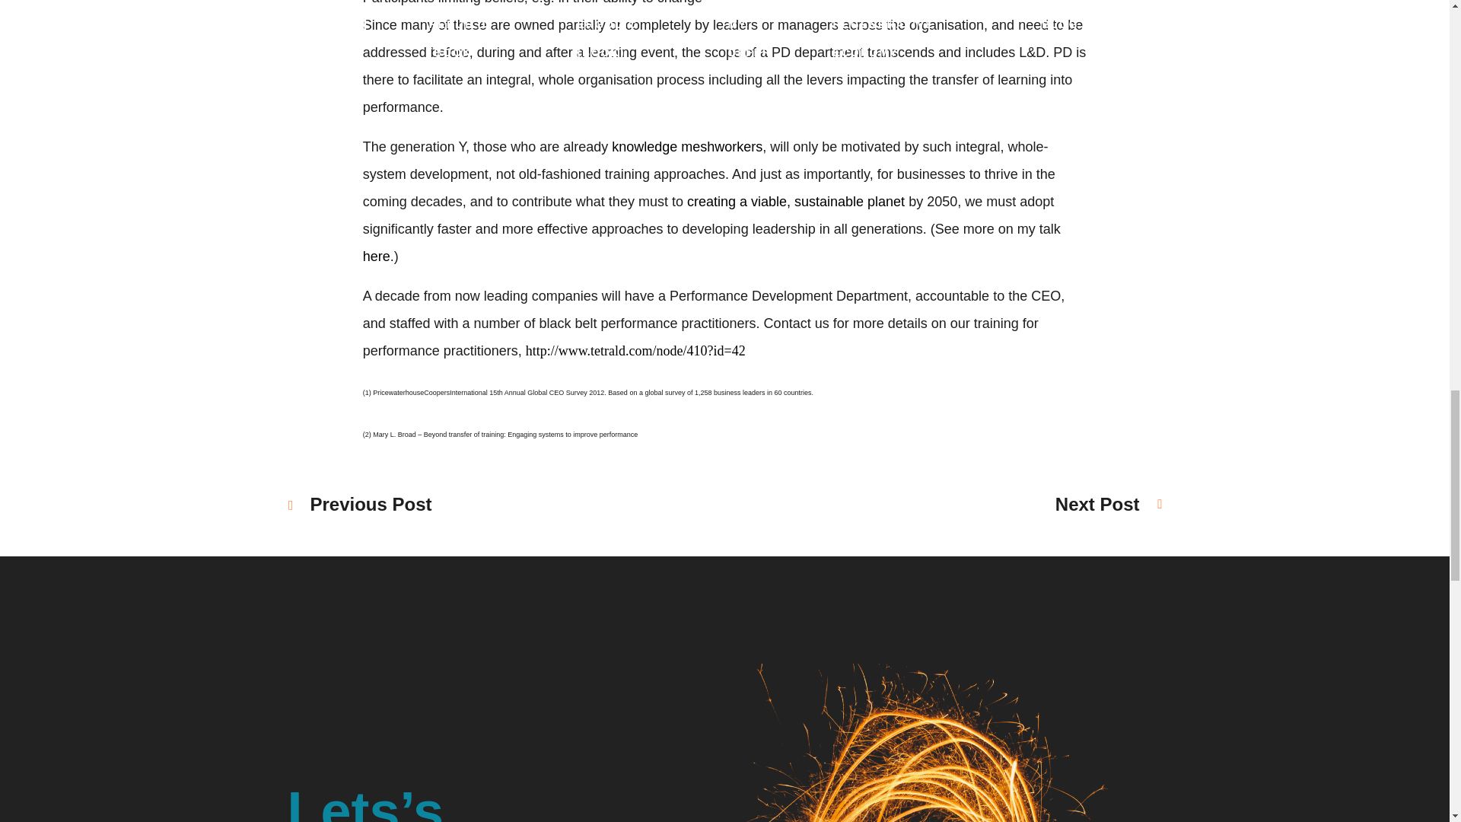  I want to click on here, so click(376, 256).